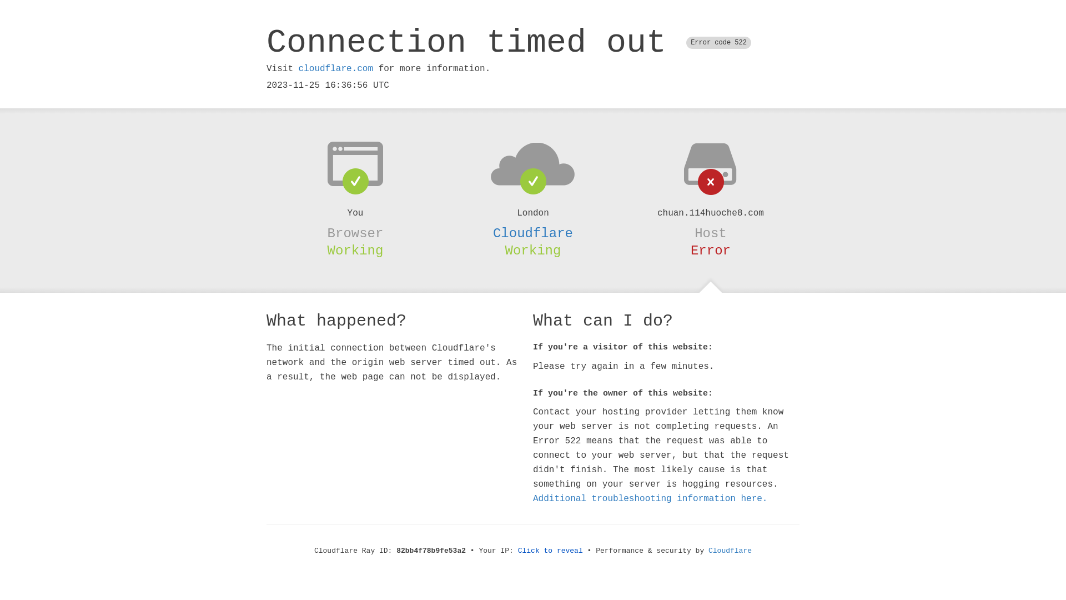 This screenshot has width=1066, height=600. Describe the element at coordinates (551, 551) in the screenshot. I see `Click to reveal` at that location.